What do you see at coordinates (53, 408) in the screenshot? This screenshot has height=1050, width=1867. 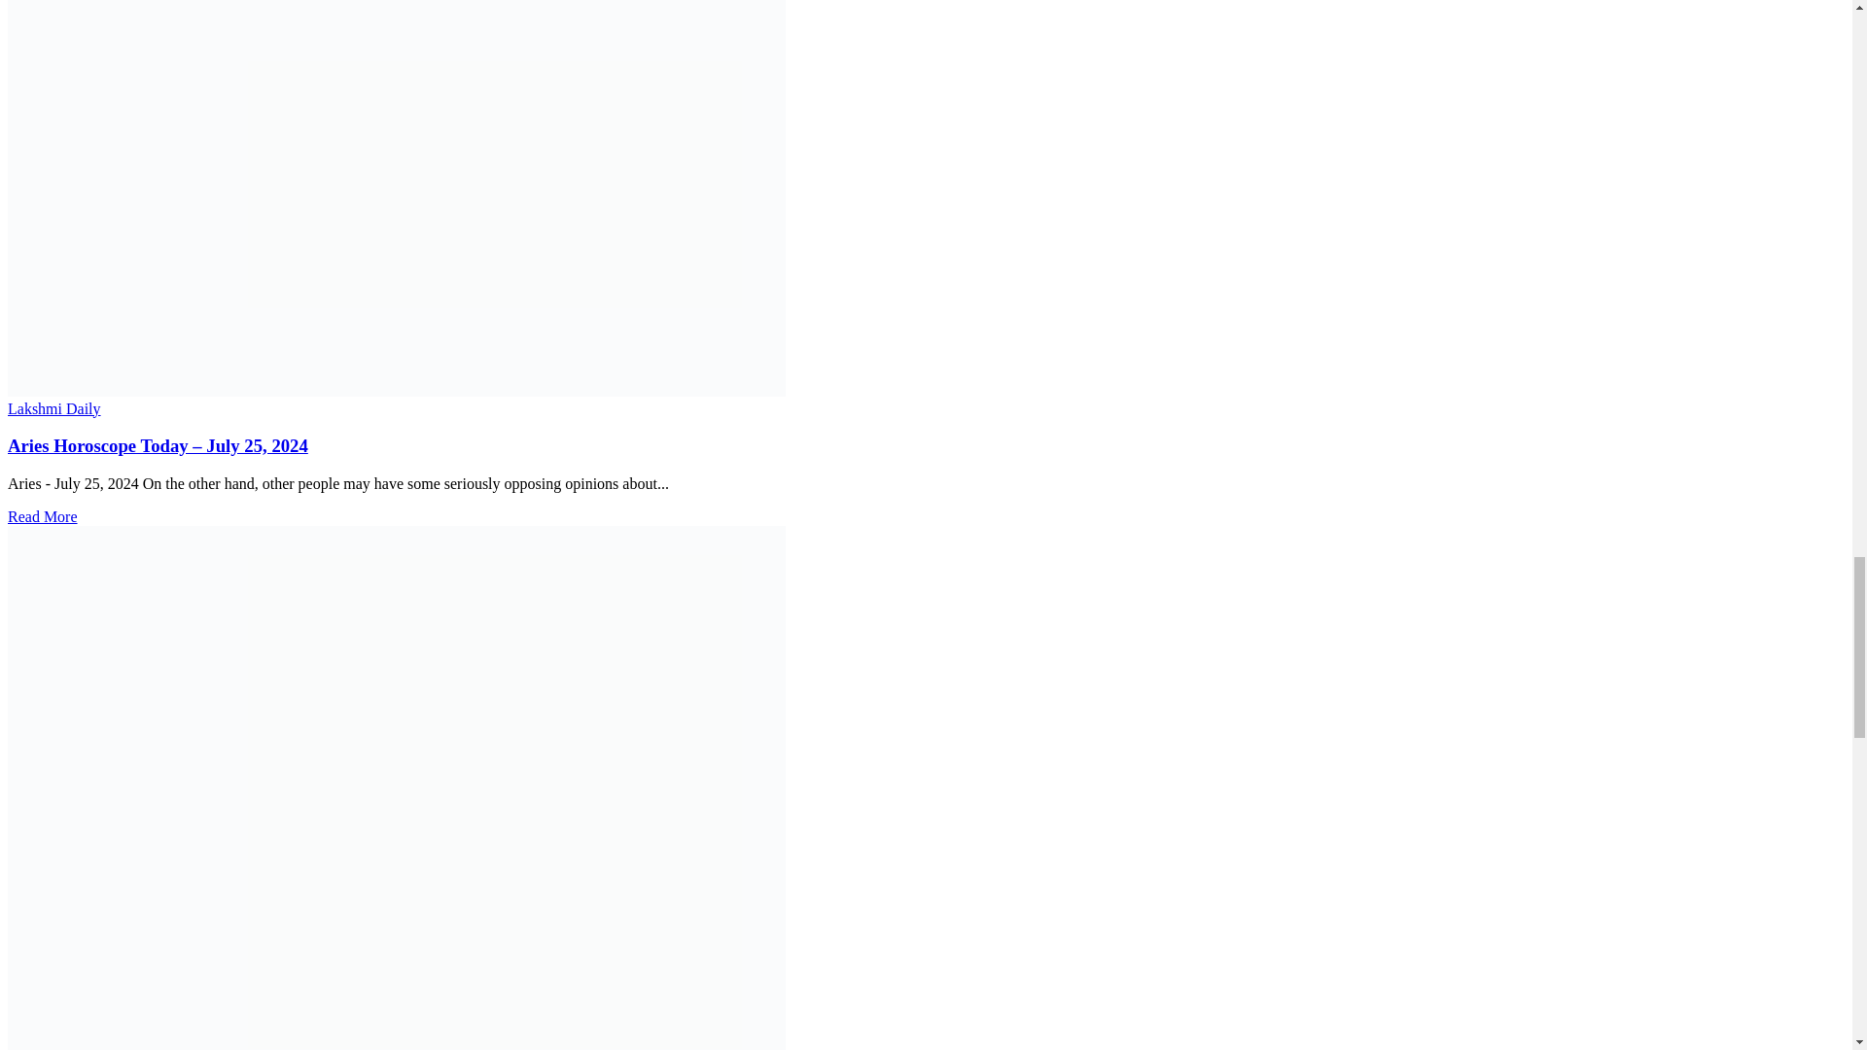 I see `Lakshmi Daily` at bounding box center [53, 408].